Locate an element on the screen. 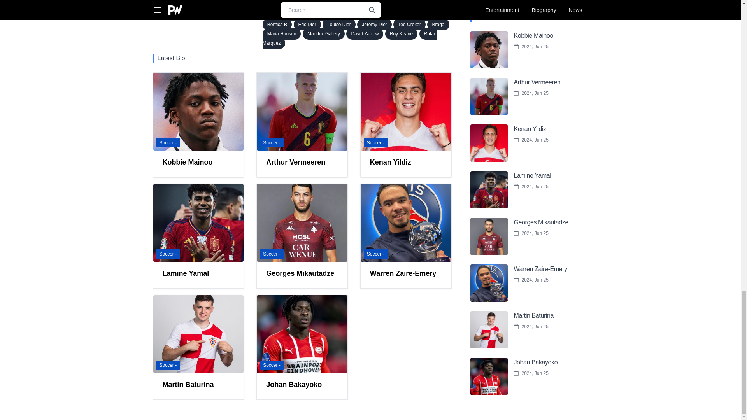 This screenshot has height=420, width=747. Ted Croker is located at coordinates (409, 24).